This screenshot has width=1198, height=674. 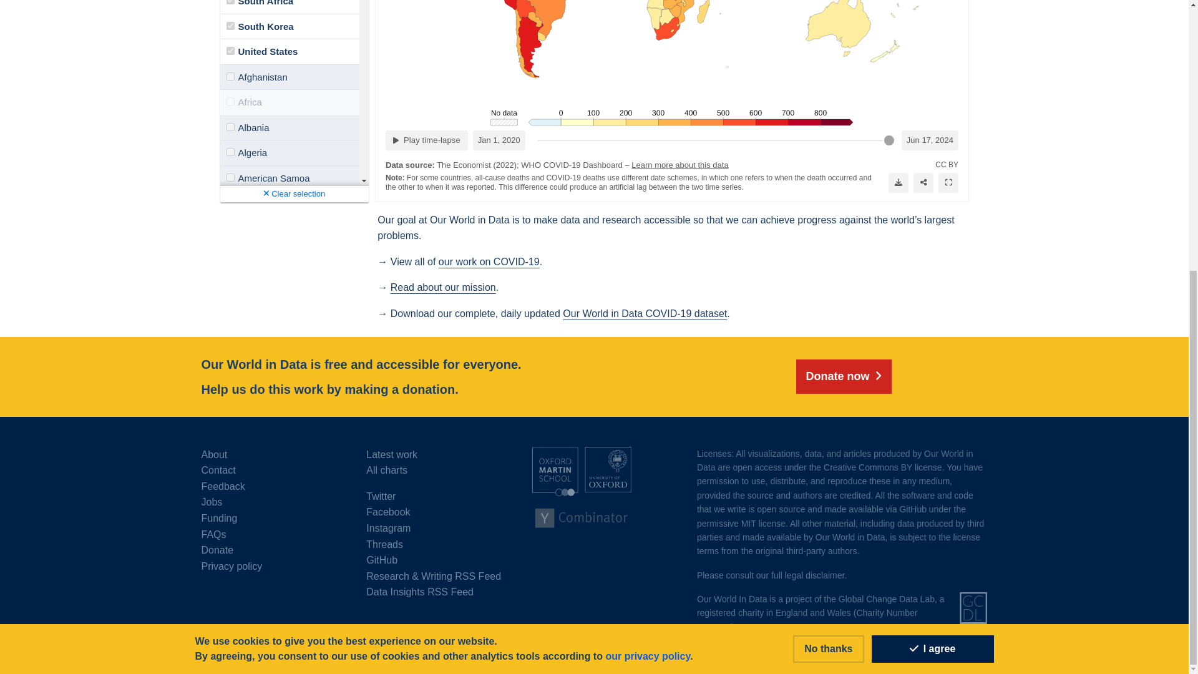 I want to click on South Africa, so click(x=230, y=2).